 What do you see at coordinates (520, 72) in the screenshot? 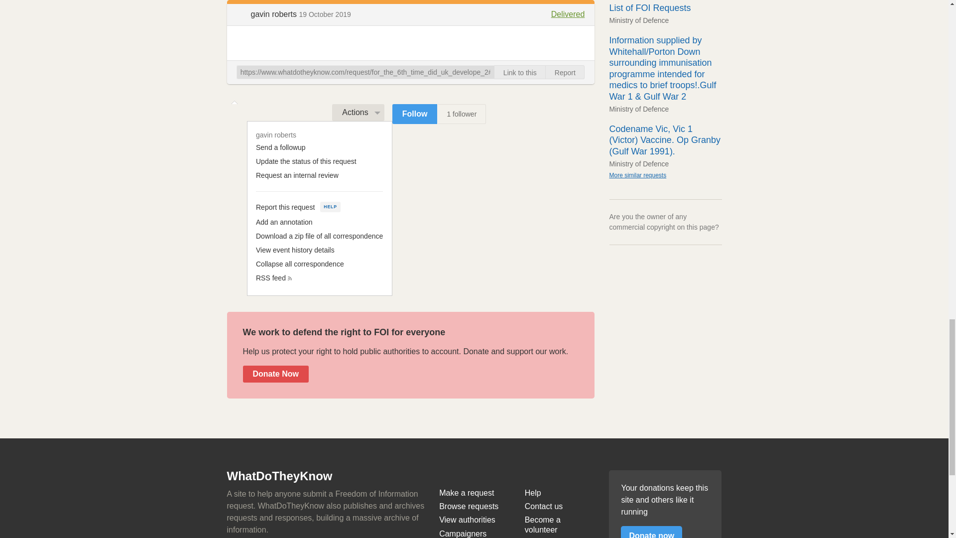
I see `Link to this` at bounding box center [520, 72].